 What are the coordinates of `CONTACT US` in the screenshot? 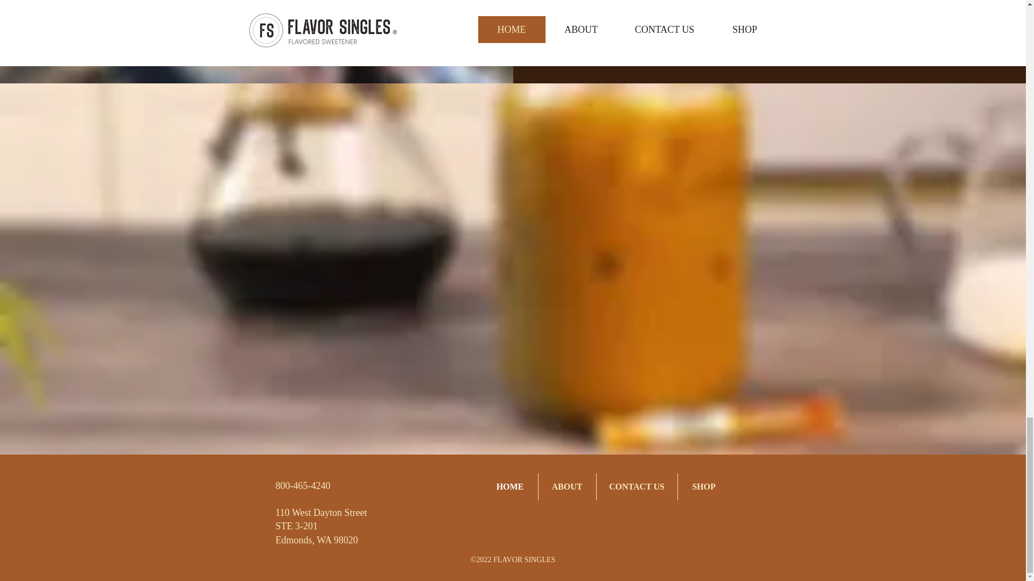 It's located at (637, 486).